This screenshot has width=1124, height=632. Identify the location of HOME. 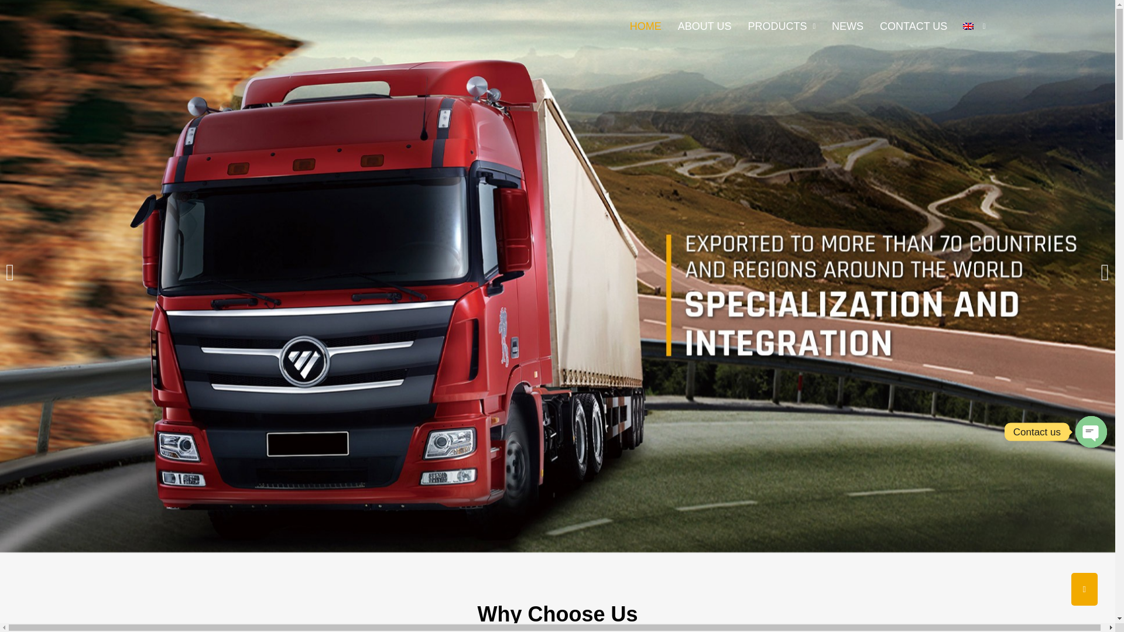
(645, 26).